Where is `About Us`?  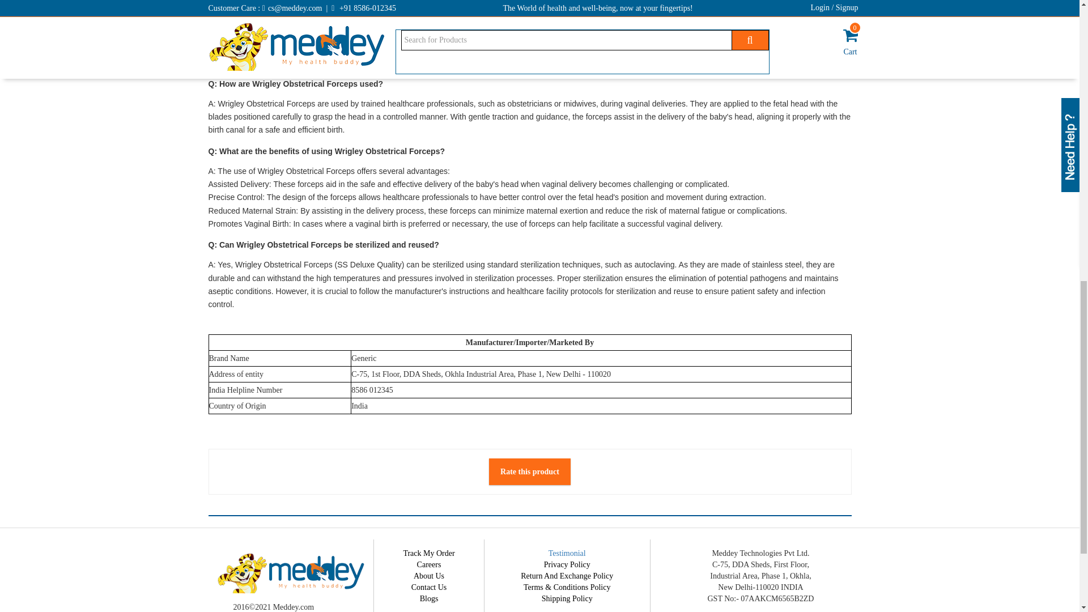 About Us is located at coordinates (428, 576).